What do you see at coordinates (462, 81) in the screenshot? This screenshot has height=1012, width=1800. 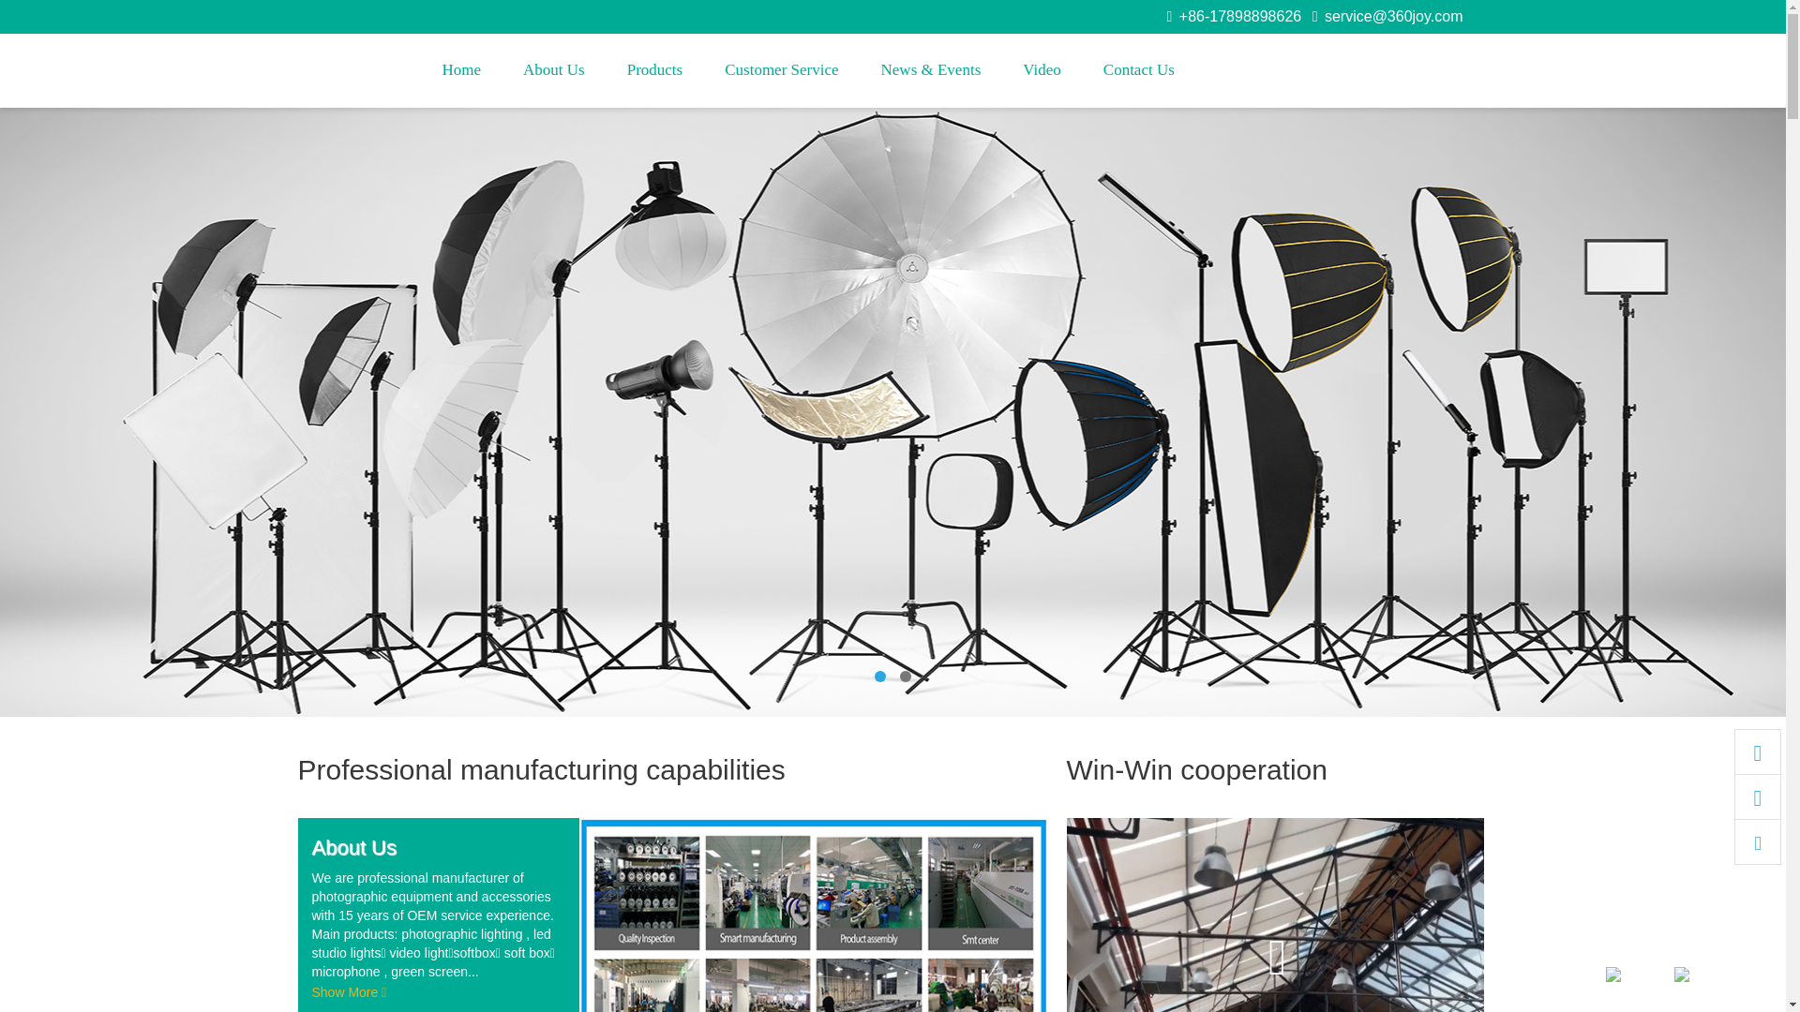 I see `Home` at bounding box center [462, 81].